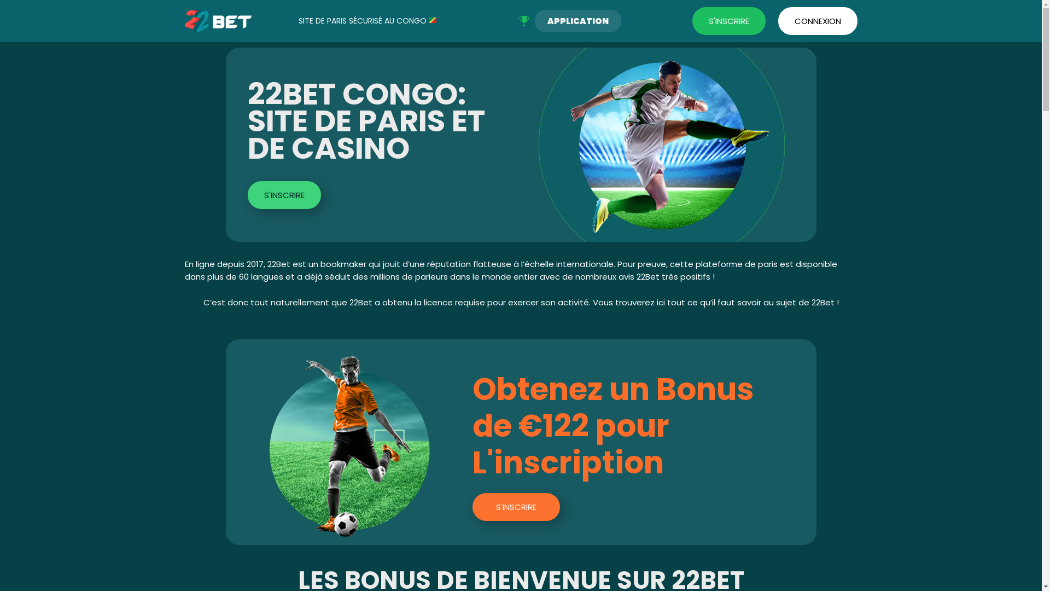  Describe the element at coordinates (218, 21) in the screenshot. I see `22Bet` at that location.